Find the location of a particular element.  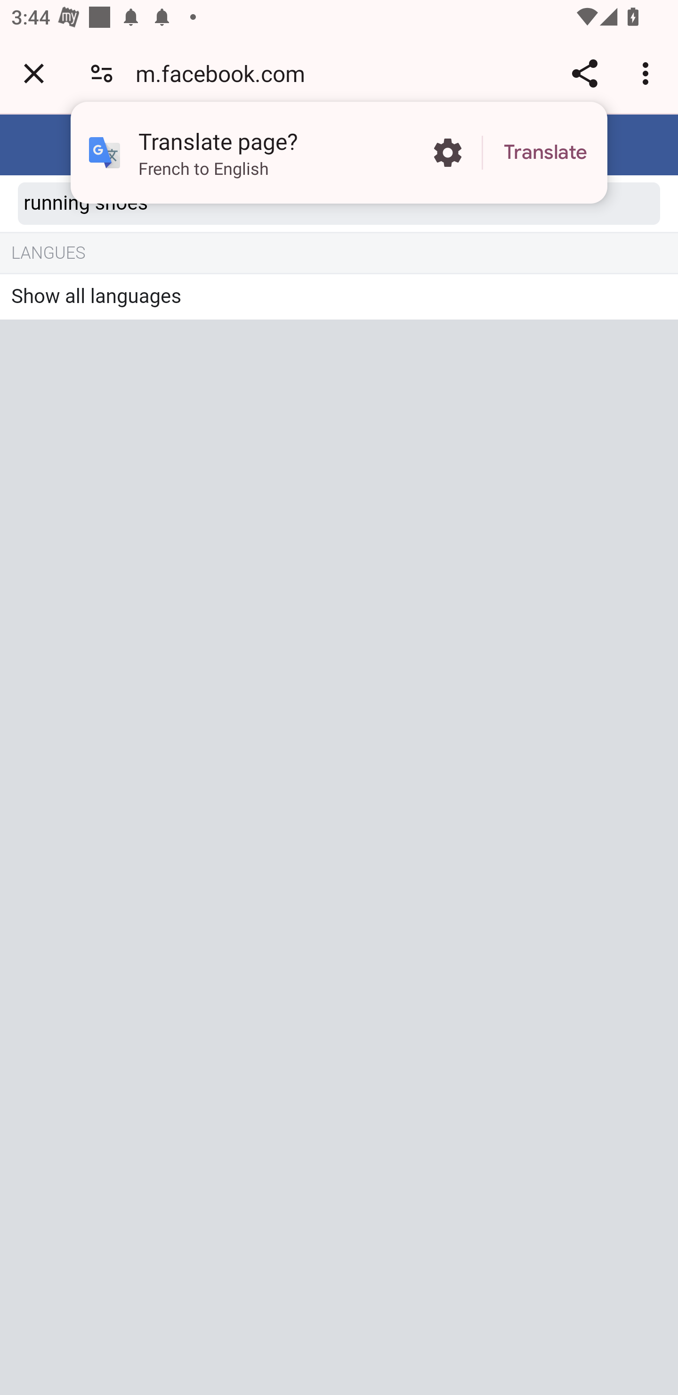

More options in the Translate page? is located at coordinates (447, 153).